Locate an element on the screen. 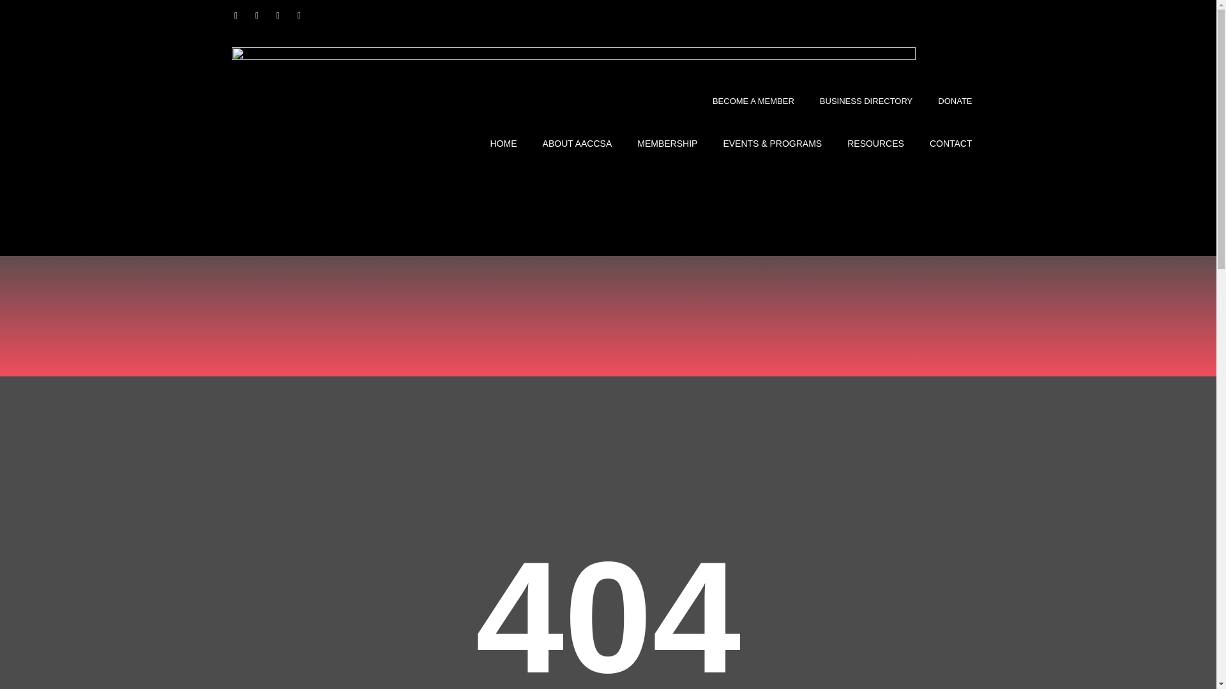  BUSINESS DIRECTORY is located at coordinates (866, 101).